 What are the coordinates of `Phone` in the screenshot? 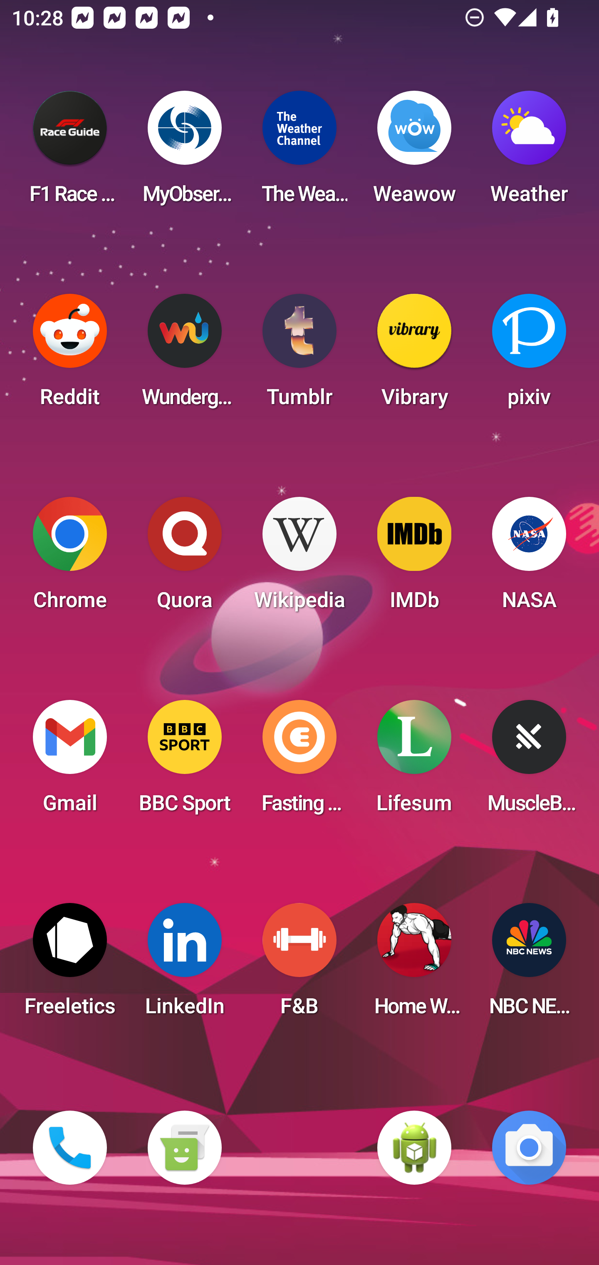 It's located at (70, 1148).